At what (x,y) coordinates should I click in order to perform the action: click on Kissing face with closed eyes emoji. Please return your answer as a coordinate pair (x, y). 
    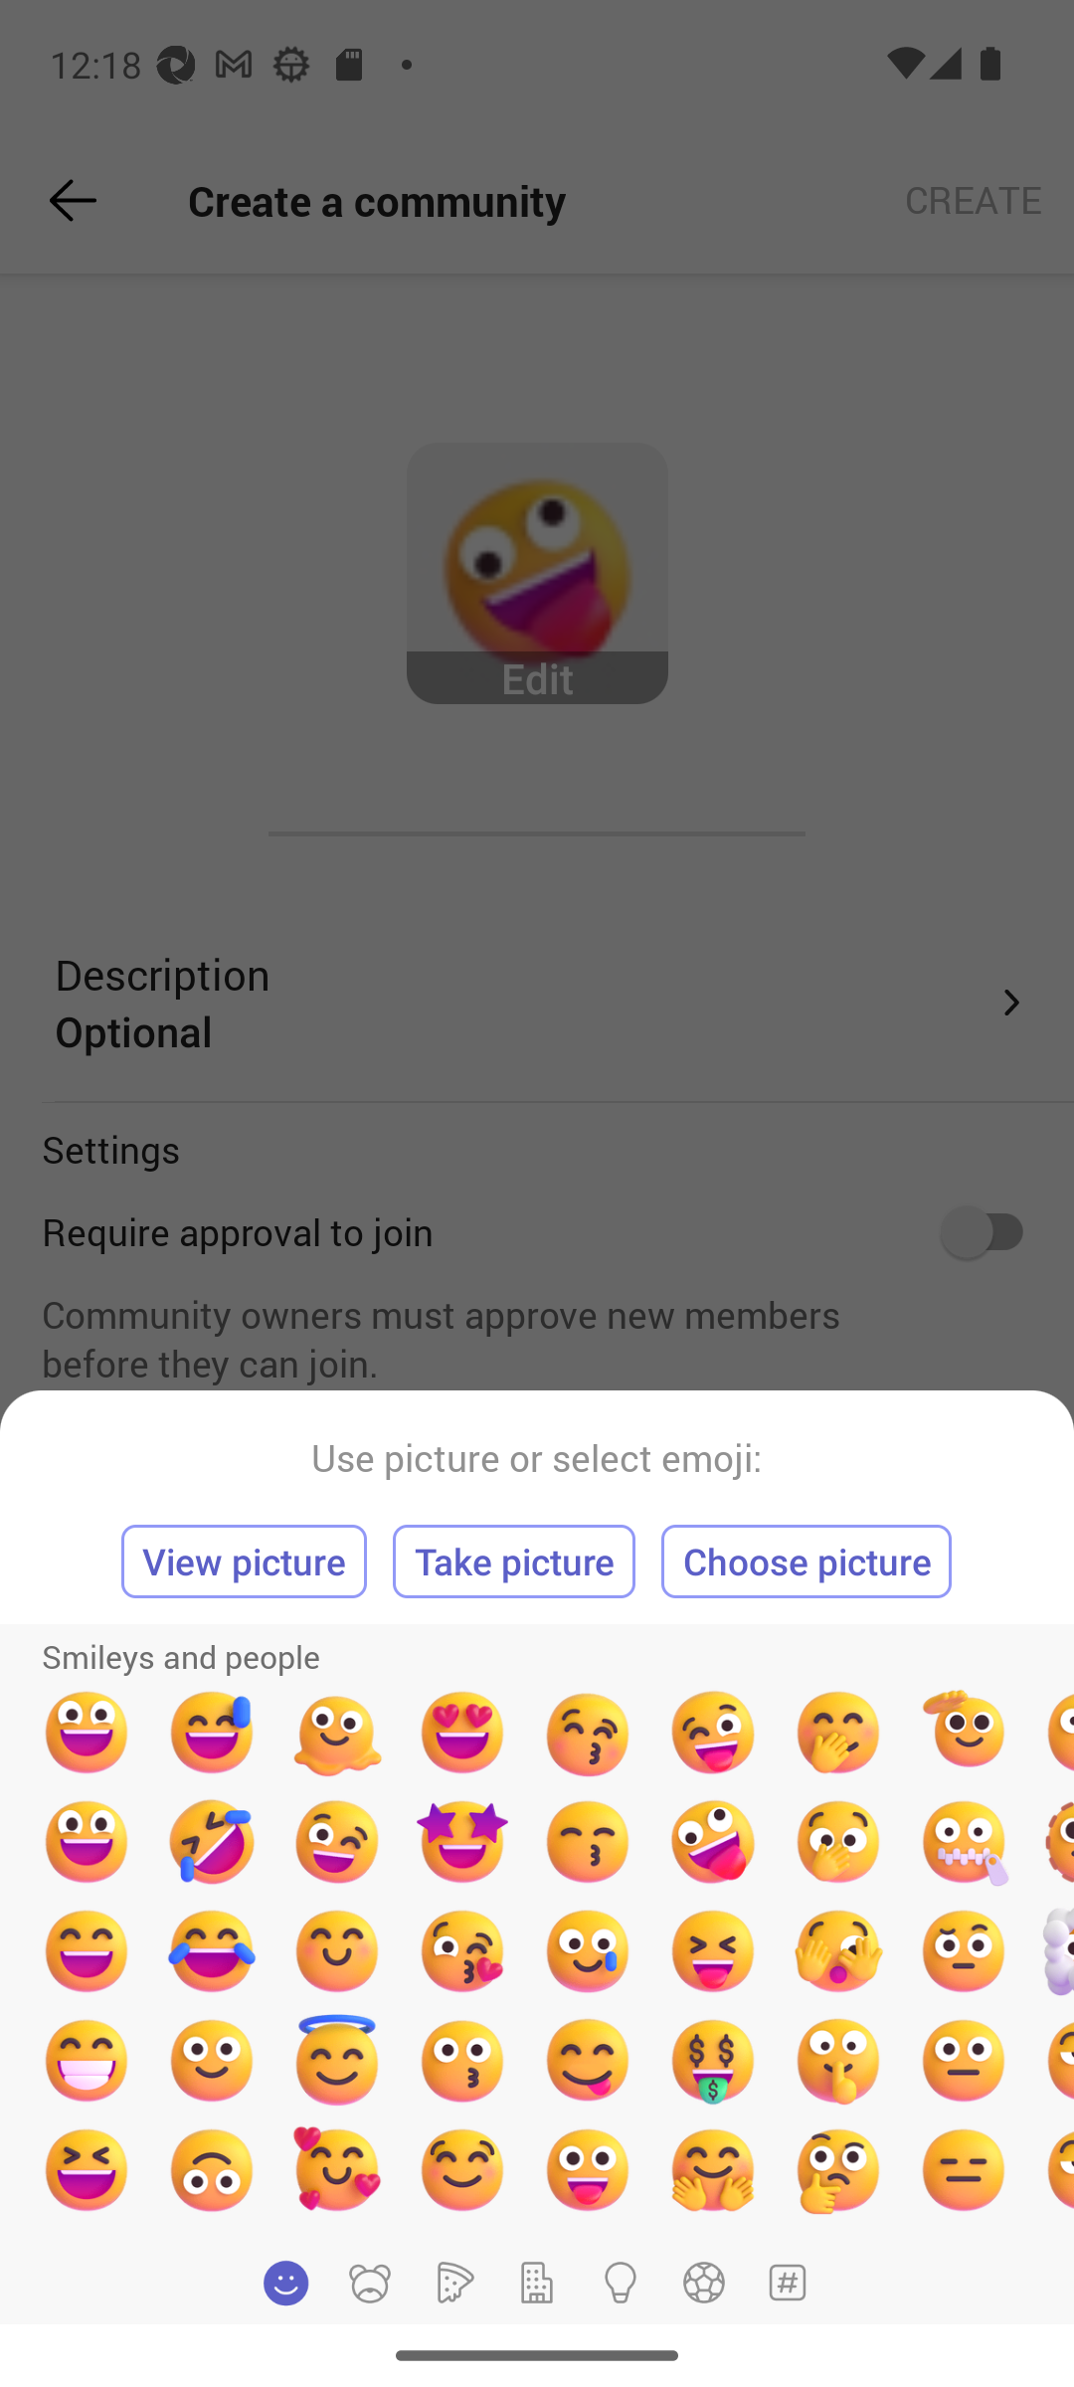
    Looking at the image, I should click on (587, 1733).